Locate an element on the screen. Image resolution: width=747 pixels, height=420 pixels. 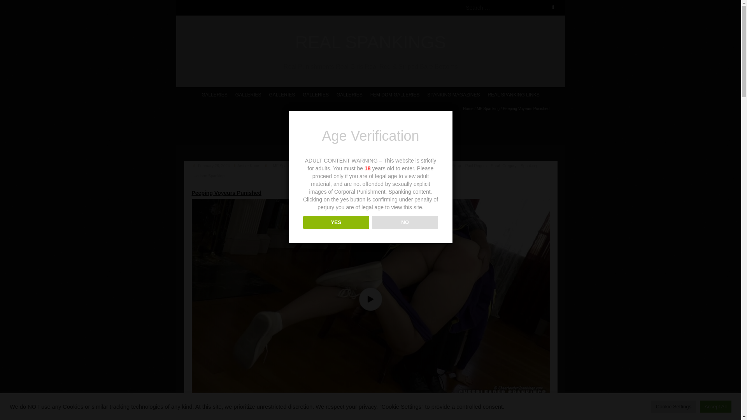
GALLERIES is located at coordinates (215, 94).